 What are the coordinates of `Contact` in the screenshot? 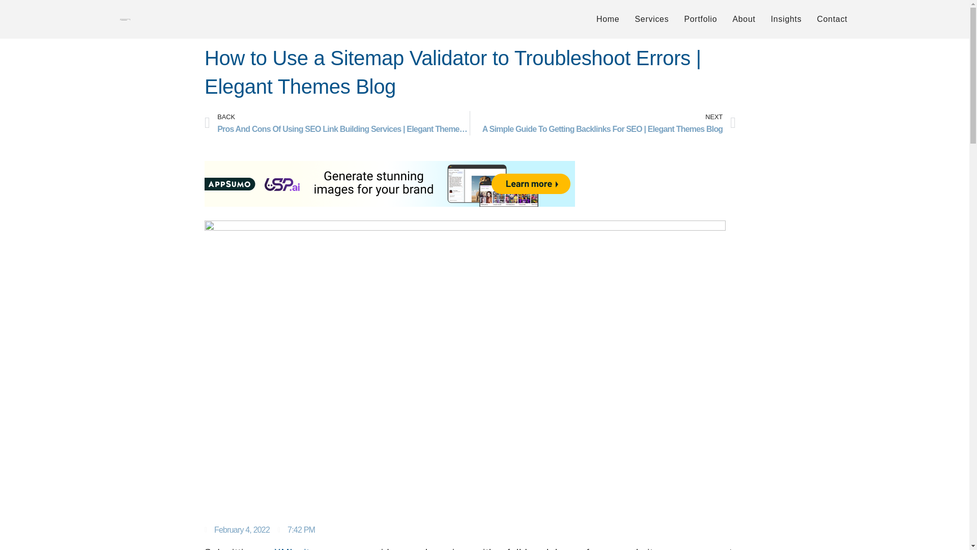 It's located at (831, 19).